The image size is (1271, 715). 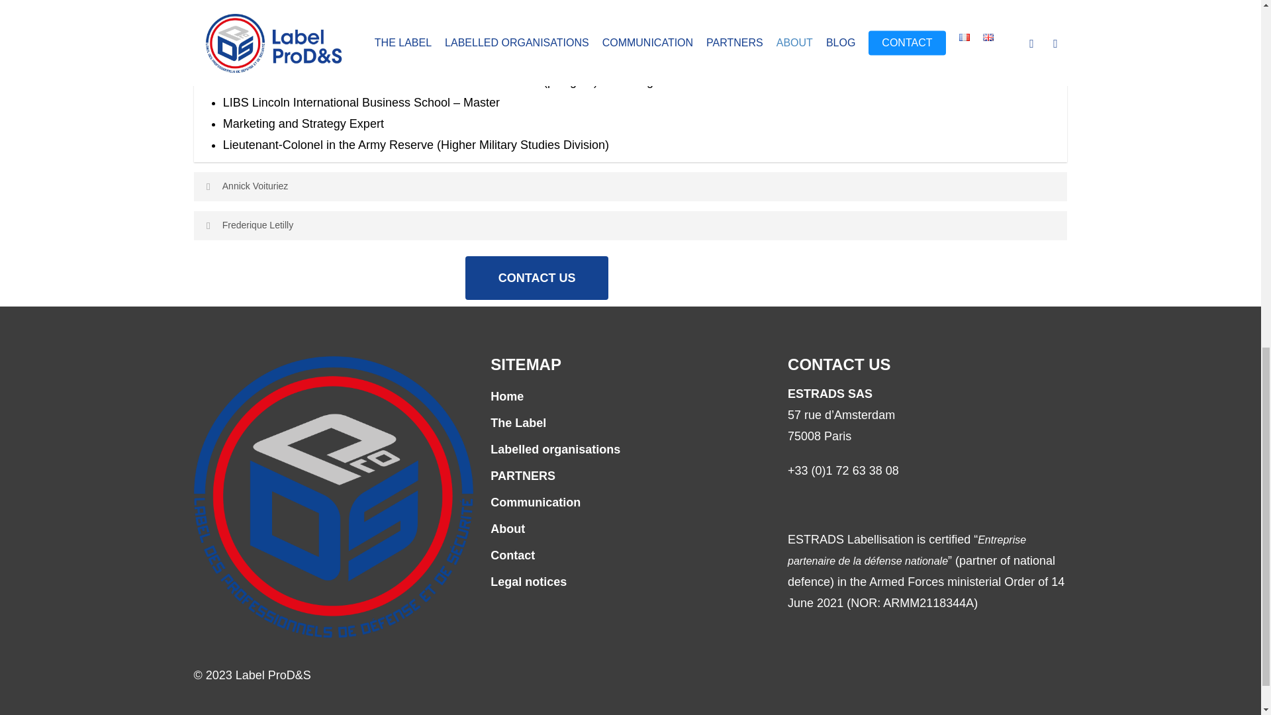 I want to click on CONTACT US, so click(x=536, y=277).